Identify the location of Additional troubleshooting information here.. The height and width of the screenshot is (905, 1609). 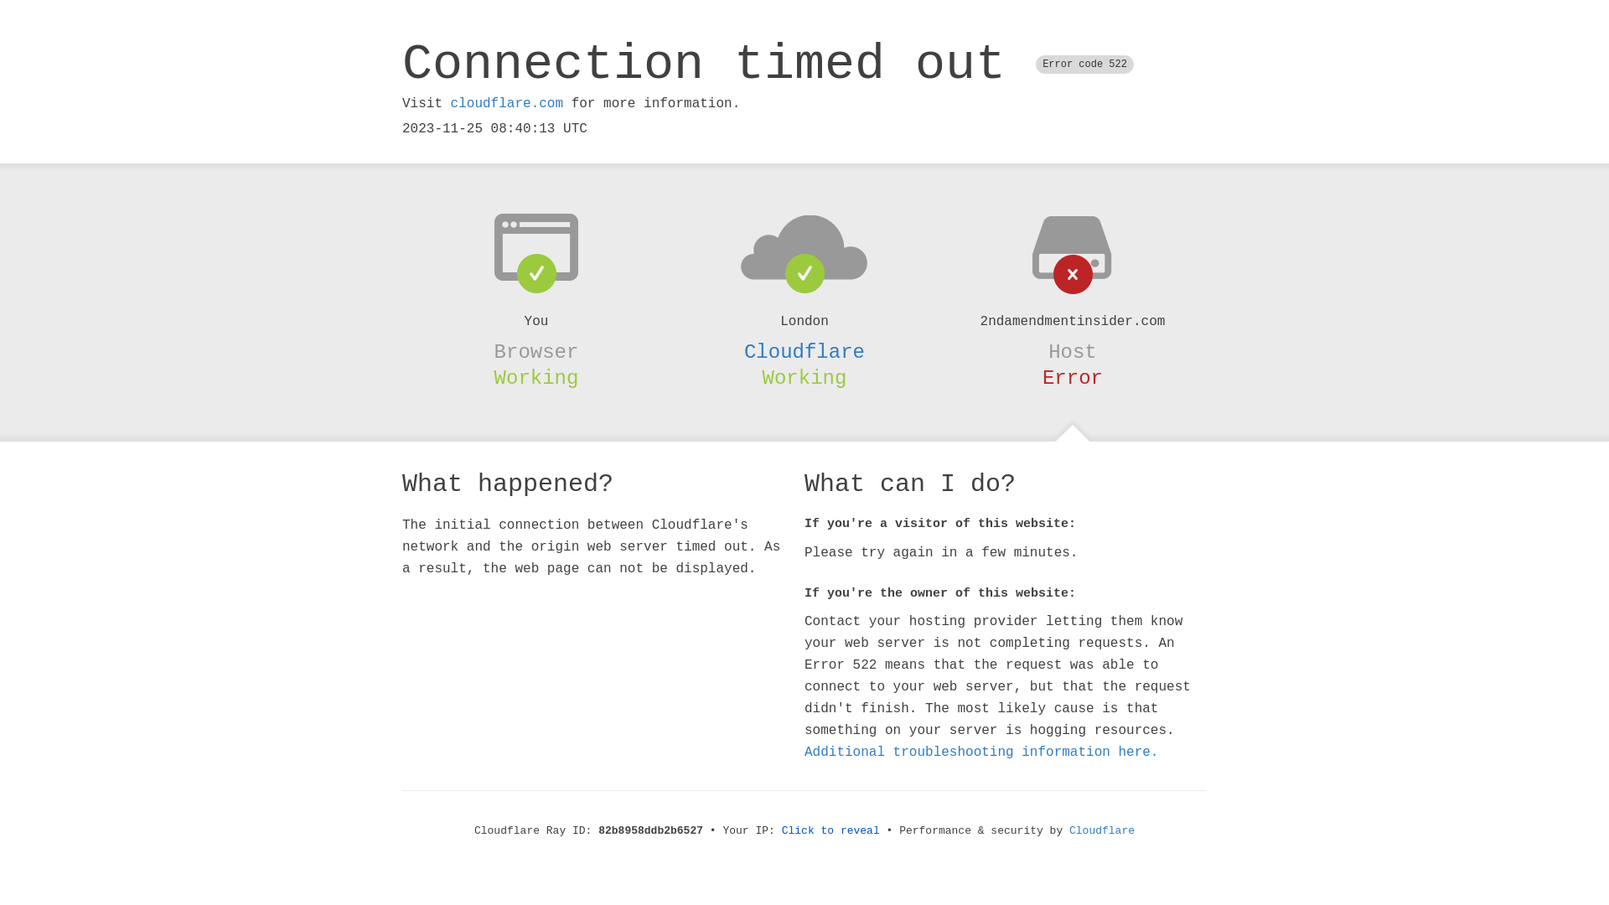
(981, 752).